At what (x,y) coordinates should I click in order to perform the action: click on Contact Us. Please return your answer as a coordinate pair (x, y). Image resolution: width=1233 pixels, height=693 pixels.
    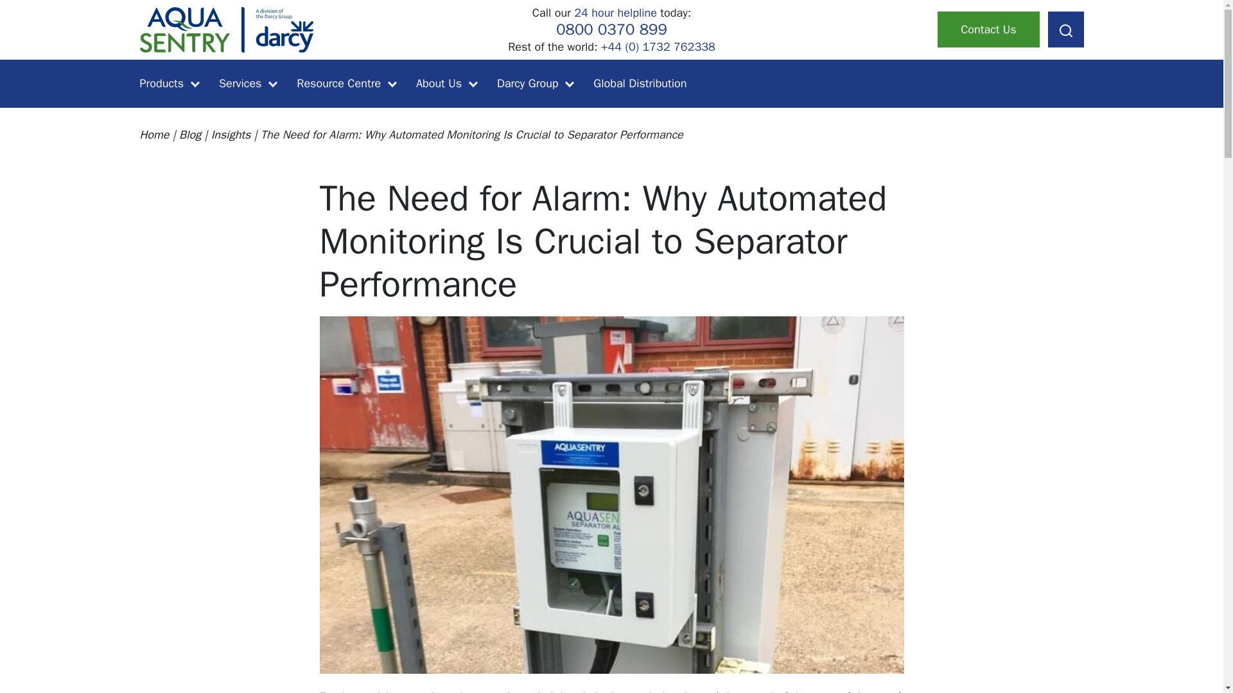
    Looking at the image, I should click on (988, 30).